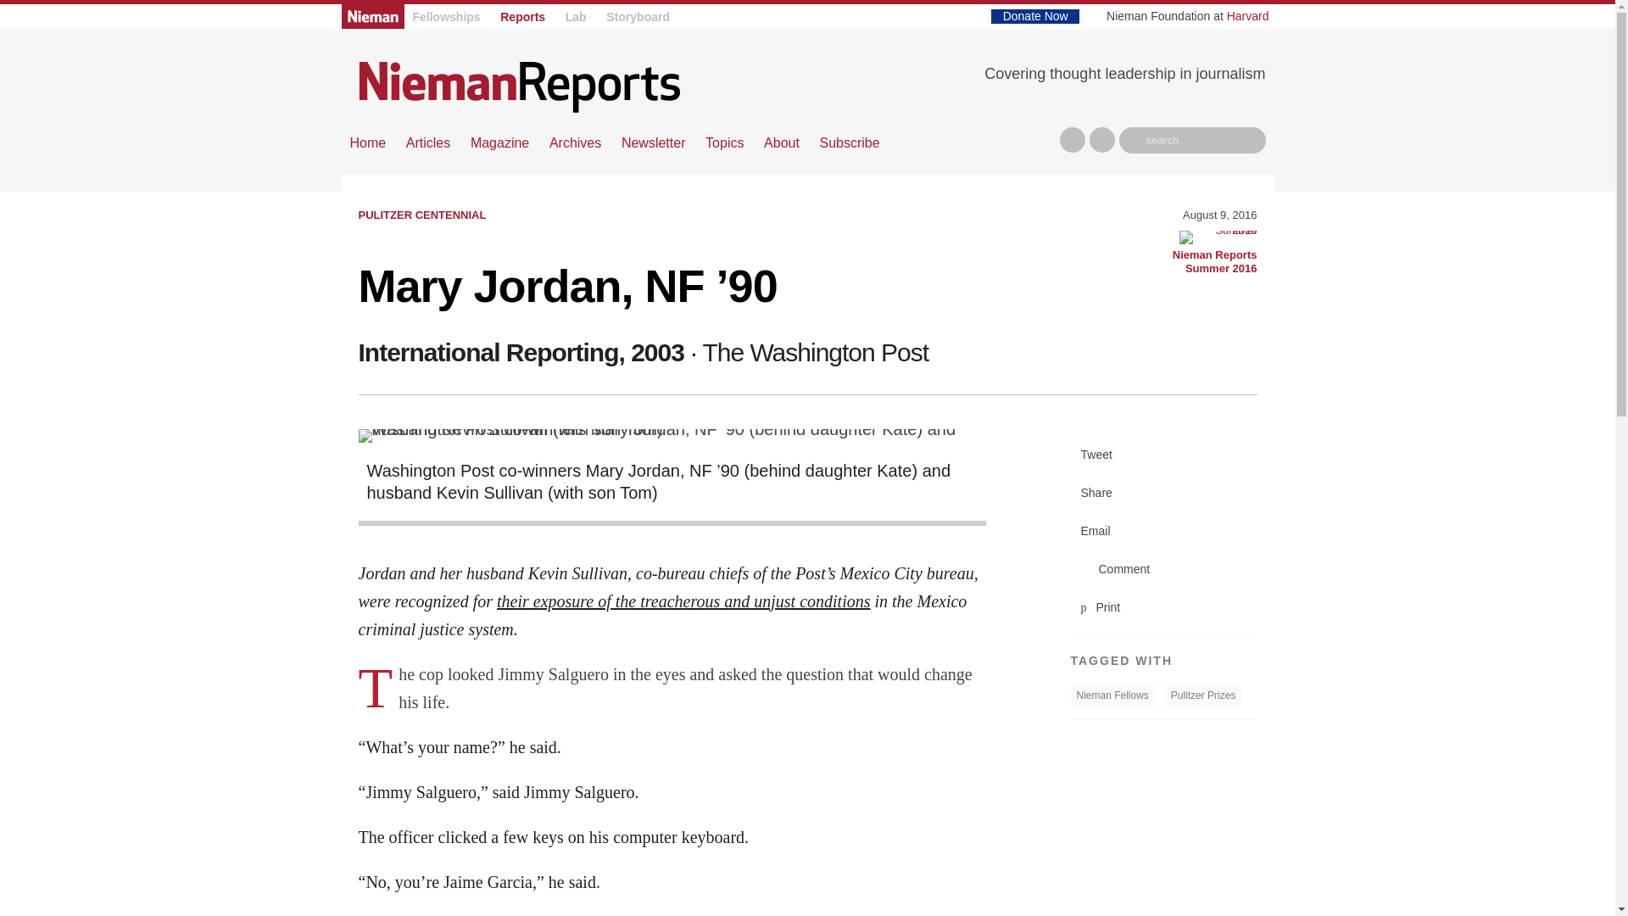 Image resolution: width=1628 pixels, height=916 pixels. What do you see at coordinates (522, 17) in the screenshot?
I see `Reports` at bounding box center [522, 17].